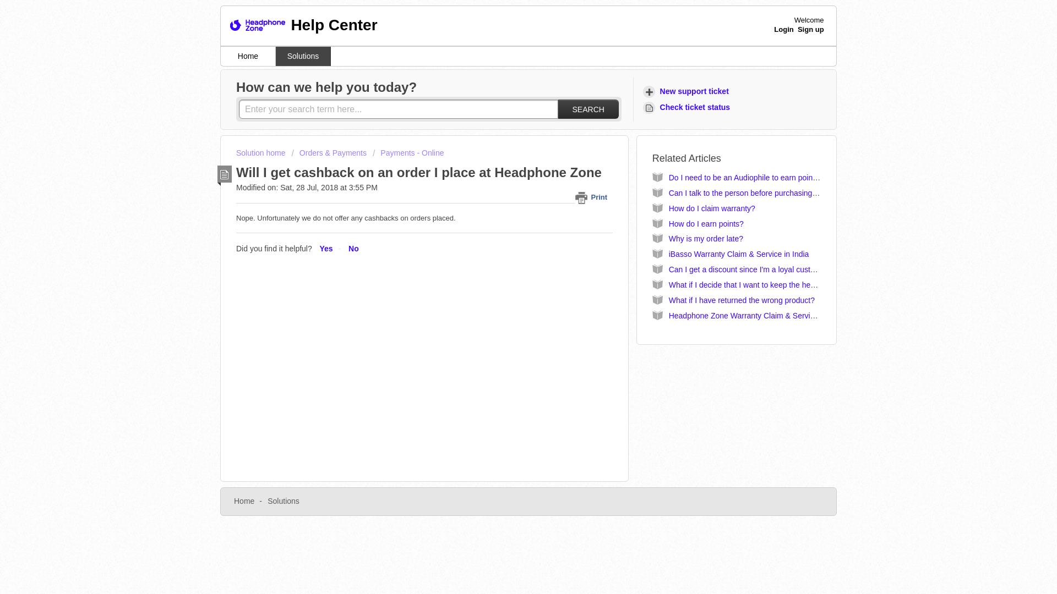 Image resolution: width=1057 pixels, height=594 pixels. I want to click on SEARCH, so click(588, 109).